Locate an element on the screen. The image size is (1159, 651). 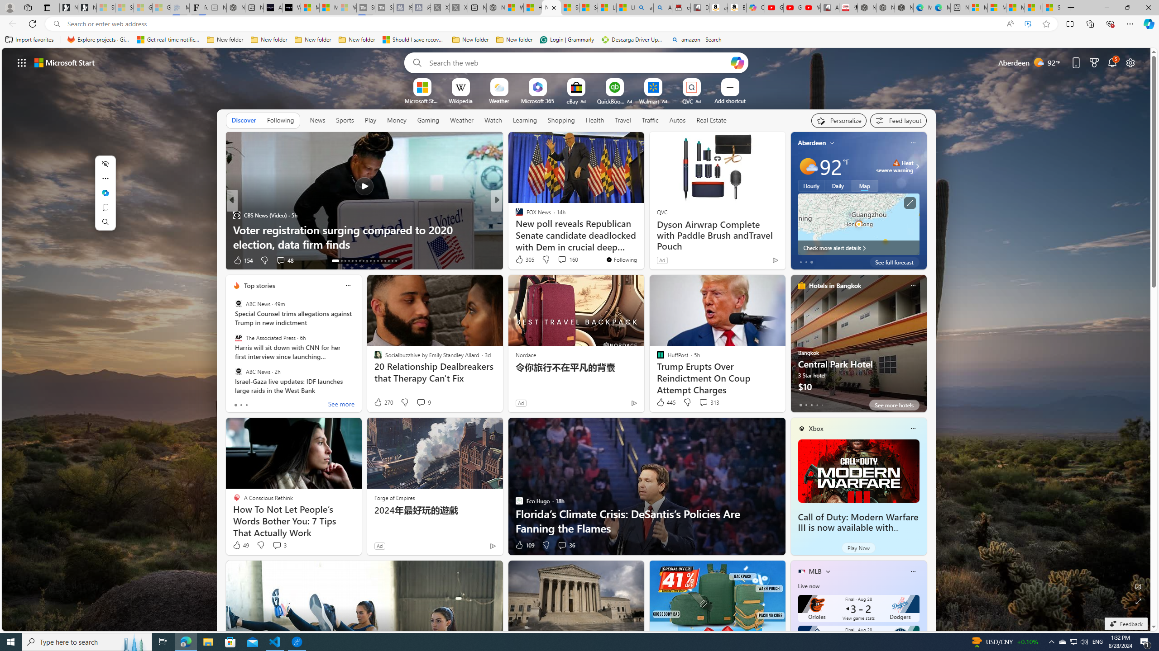
View comments 26 Comment is located at coordinates (560, 260).